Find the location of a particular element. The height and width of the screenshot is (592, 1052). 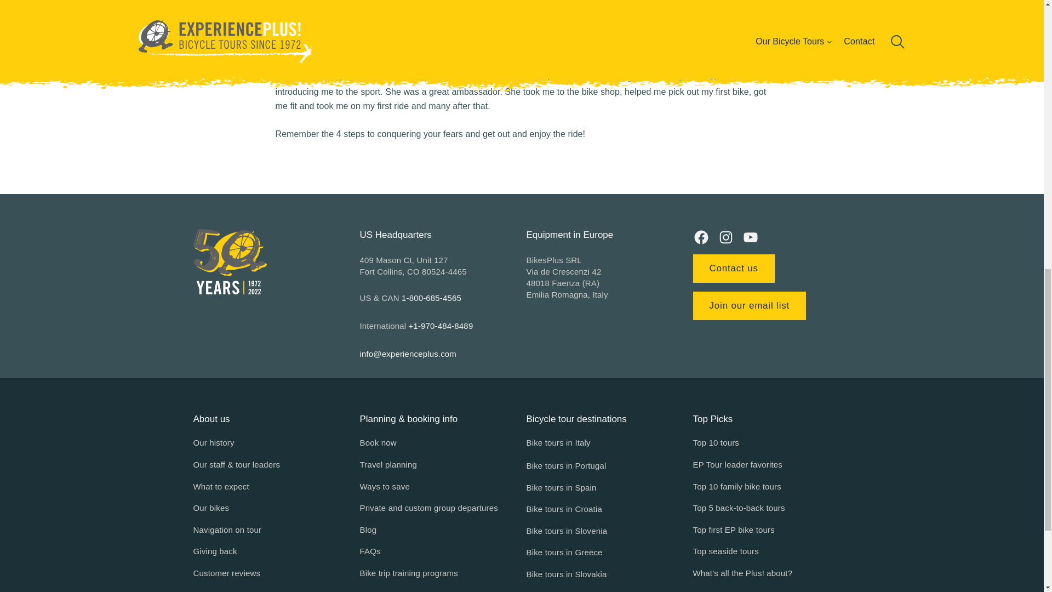

Ways to save is located at coordinates (384, 486).